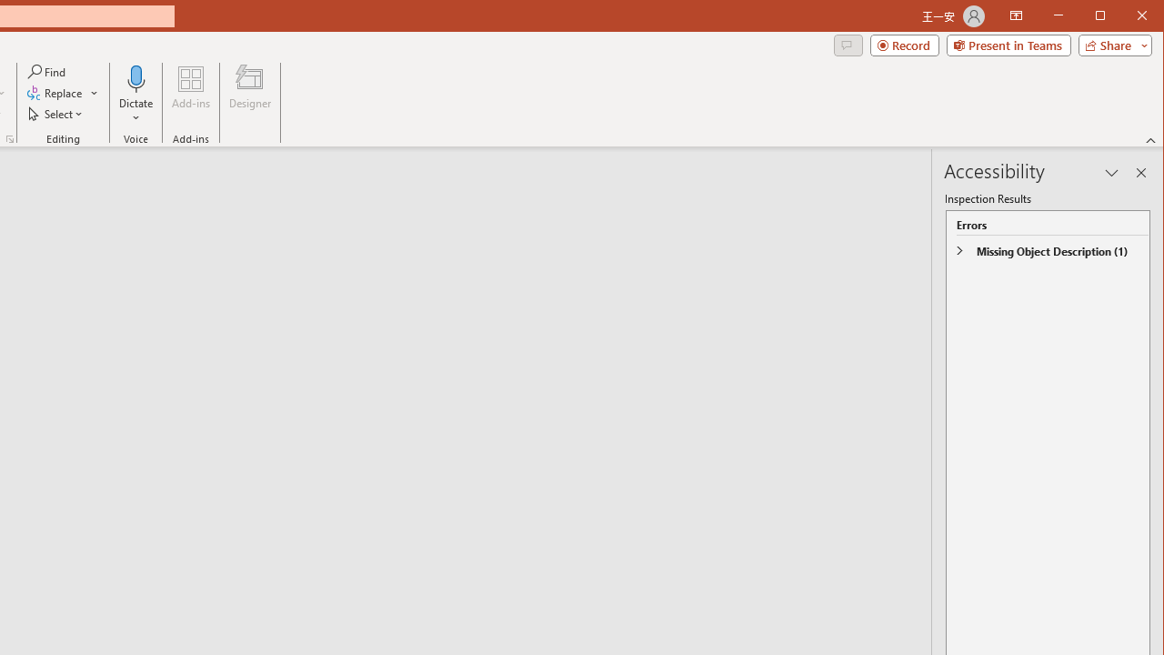  Describe the element at coordinates (1126, 16) in the screenshot. I see `Maximize` at that location.